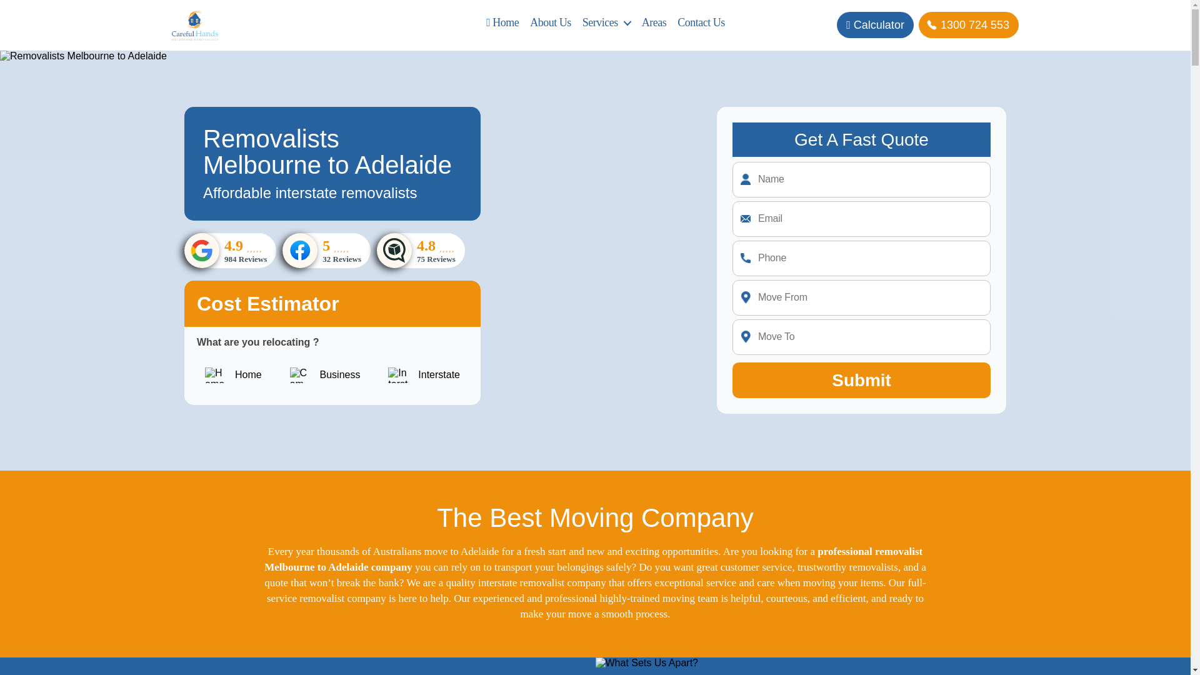 This screenshot has width=1200, height=675. What do you see at coordinates (332, 375) in the screenshot?
I see `Areas` at bounding box center [332, 375].